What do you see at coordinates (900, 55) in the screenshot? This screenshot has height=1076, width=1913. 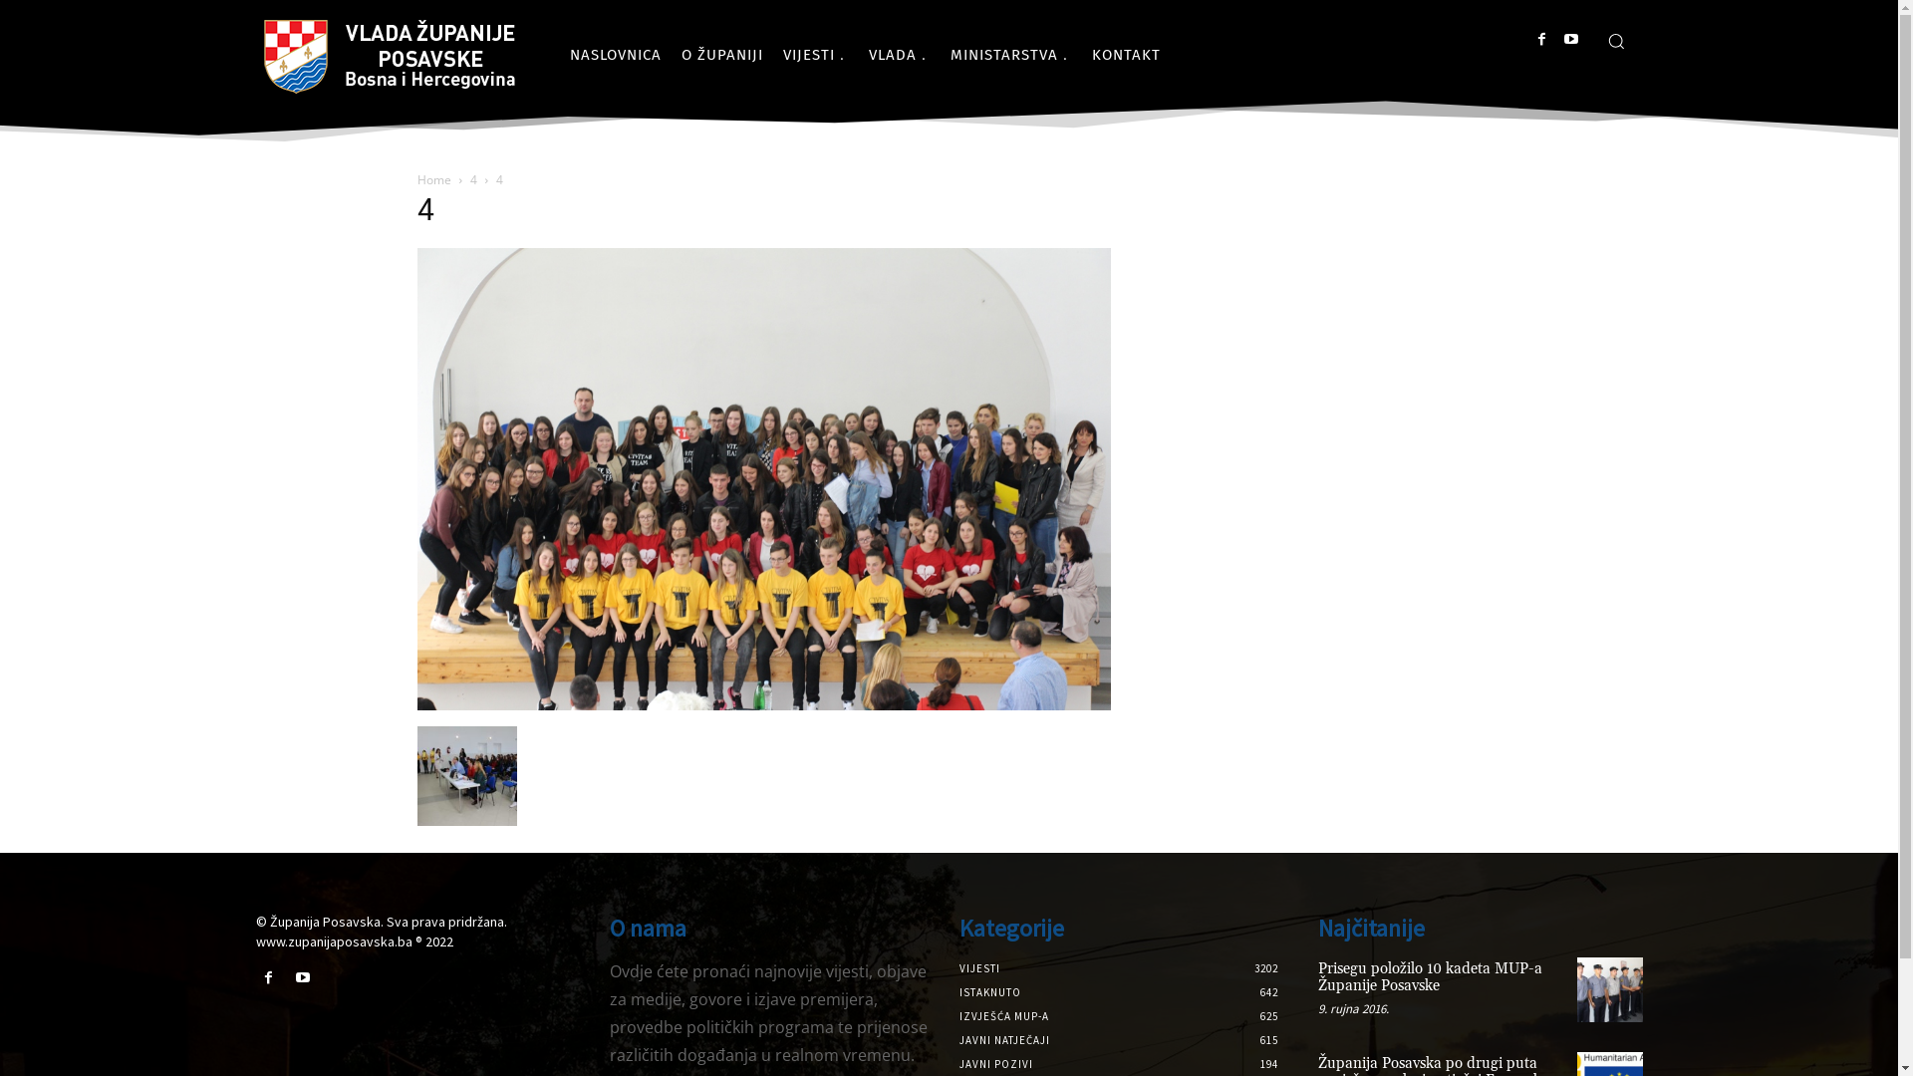 I see `VLADA` at bounding box center [900, 55].